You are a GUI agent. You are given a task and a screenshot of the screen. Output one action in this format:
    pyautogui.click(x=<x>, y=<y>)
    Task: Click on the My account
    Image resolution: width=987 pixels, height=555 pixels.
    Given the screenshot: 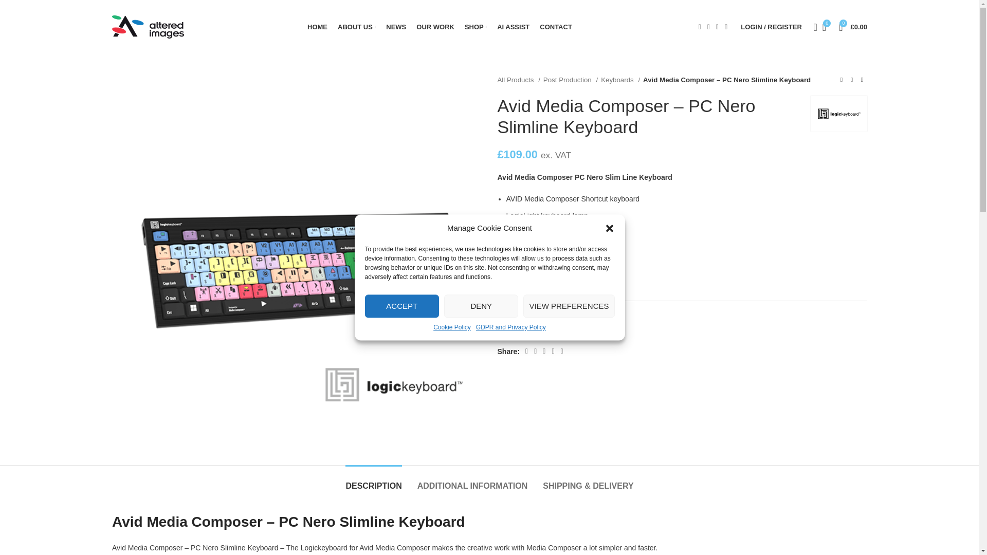 What is the action you would take?
    pyautogui.click(x=771, y=27)
    